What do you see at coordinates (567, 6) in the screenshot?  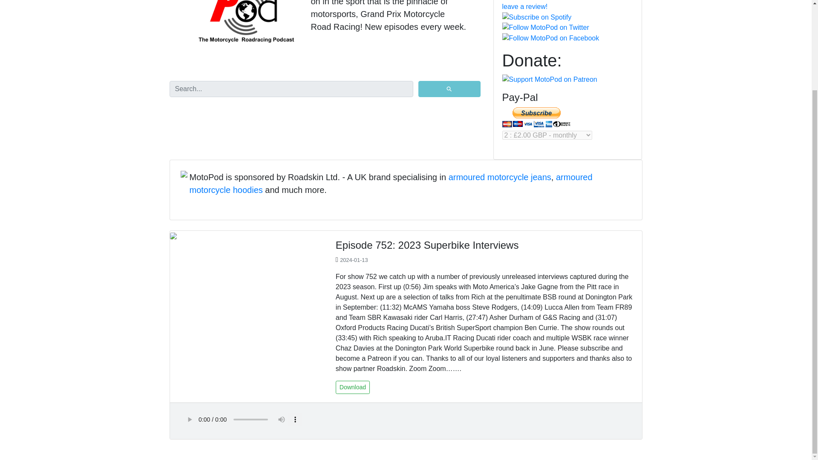 I see `Subscribe on Google Podcasts and leave a review!` at bounding box center [567, 6].